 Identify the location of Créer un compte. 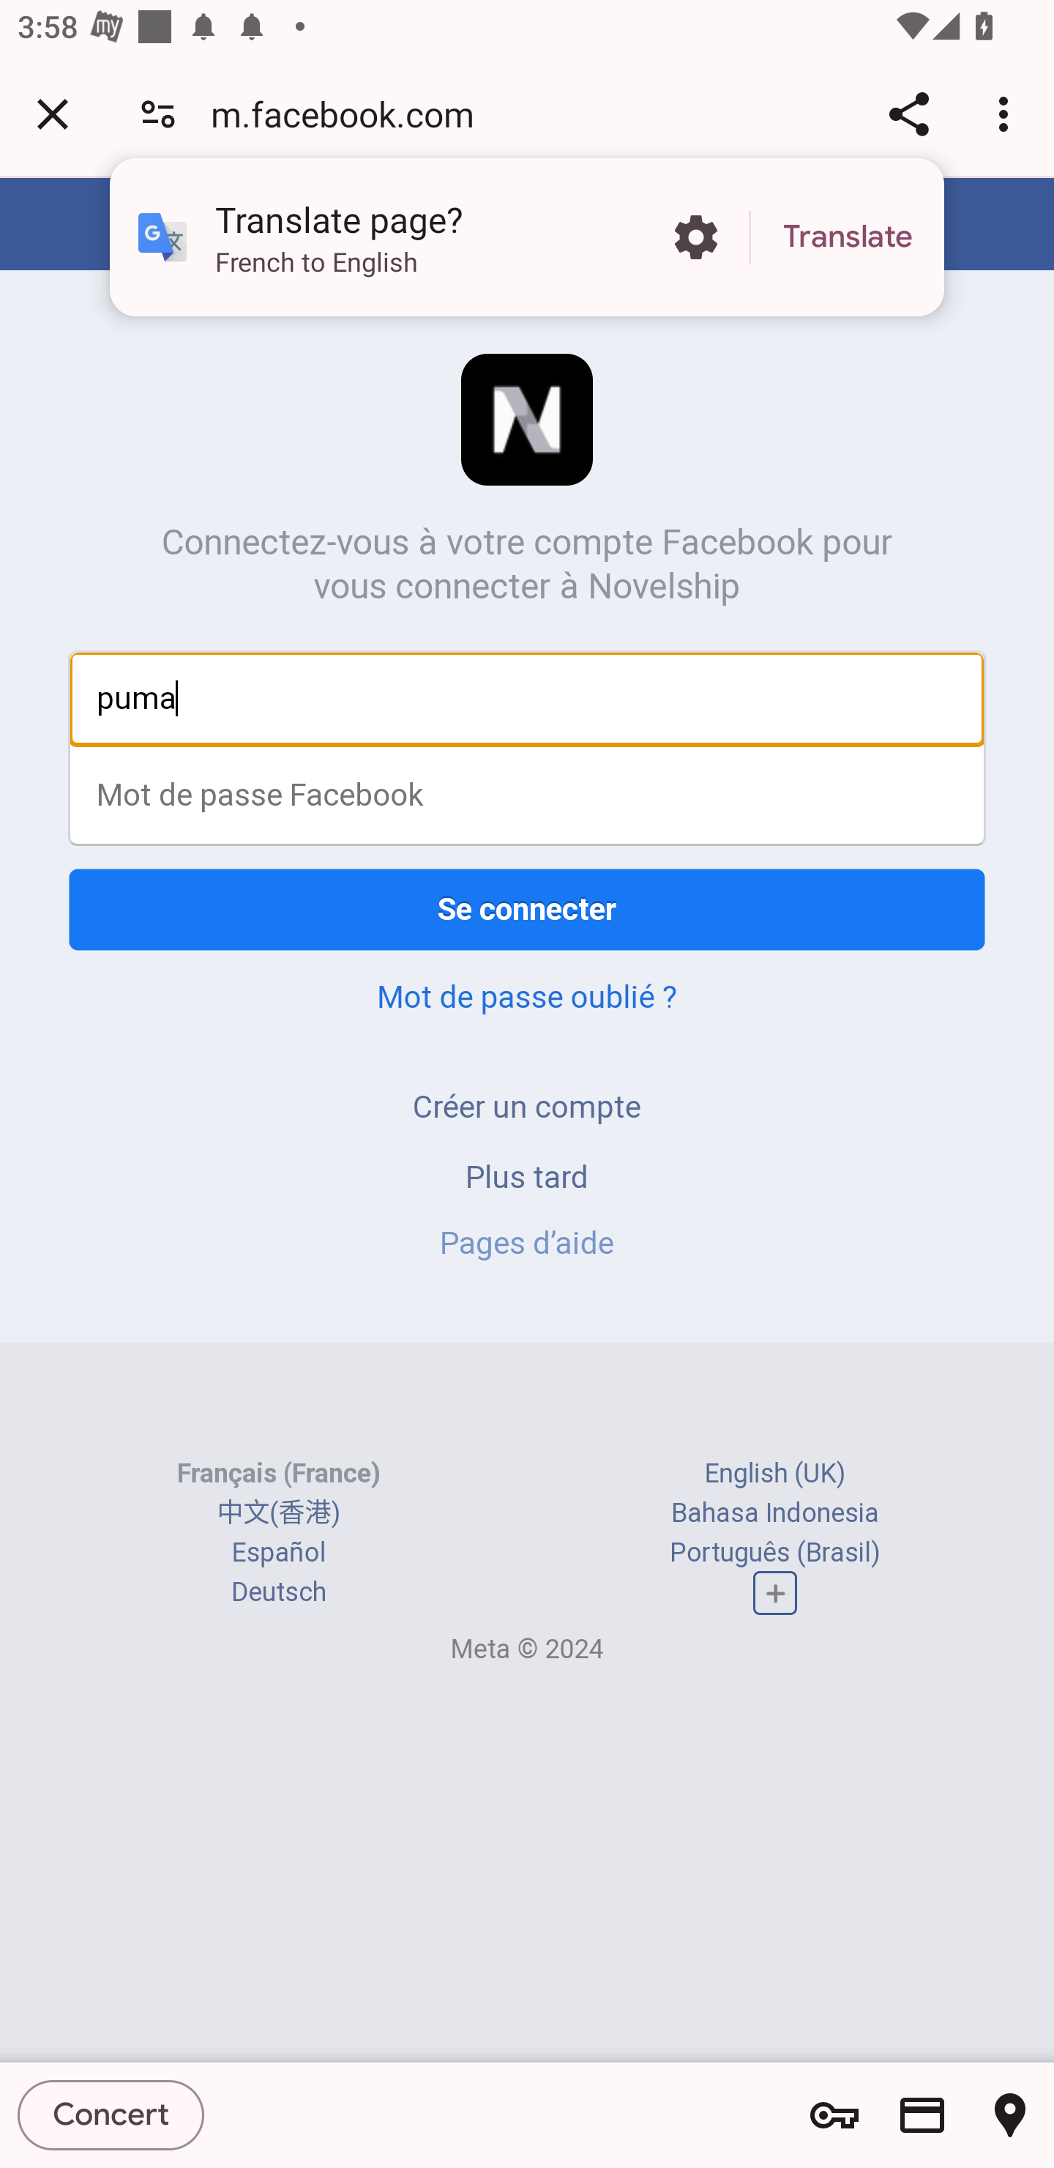
(527, 1106).